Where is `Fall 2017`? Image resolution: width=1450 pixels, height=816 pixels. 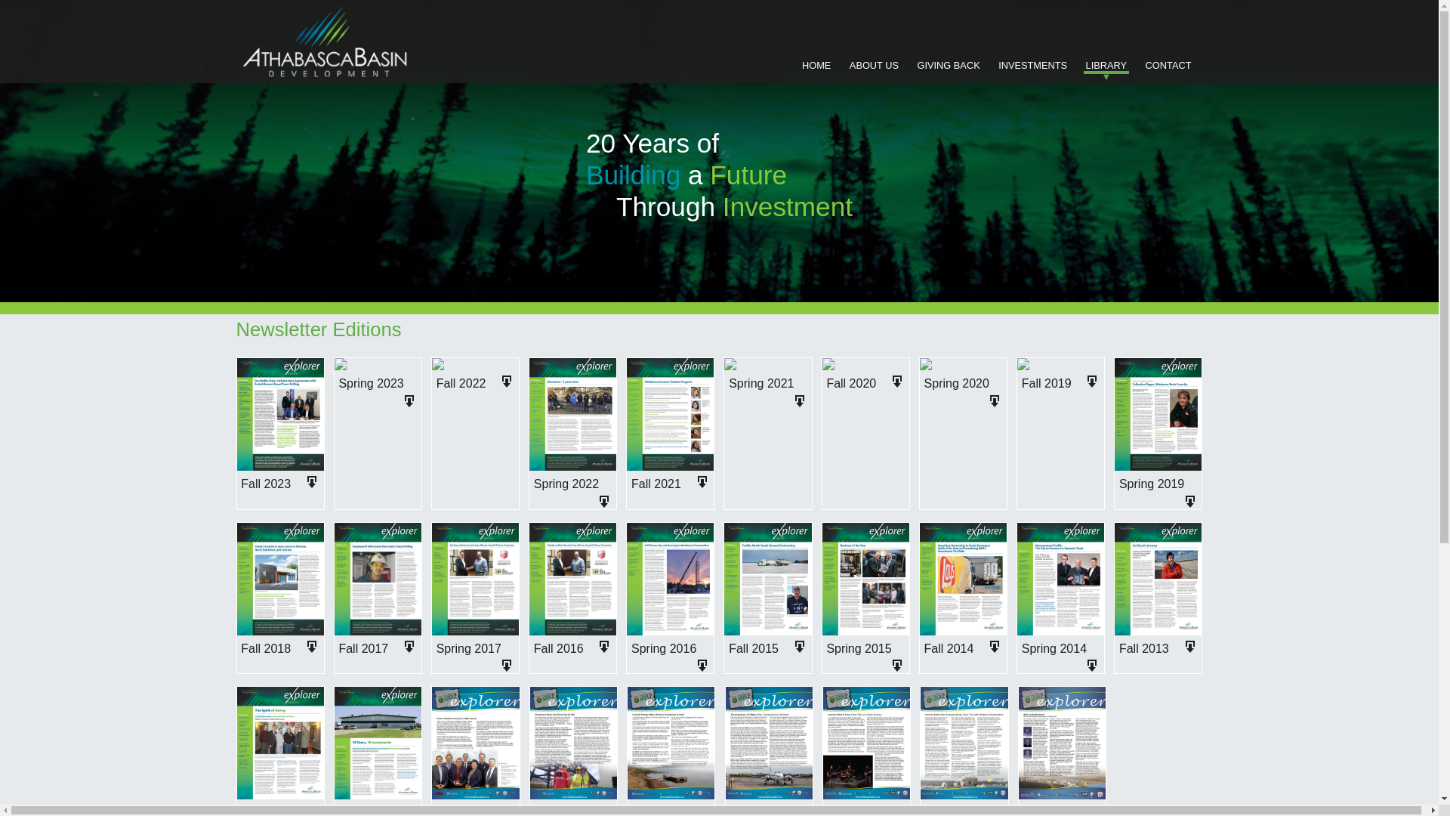 Fall 2017 is located at coordinates (363, 648).